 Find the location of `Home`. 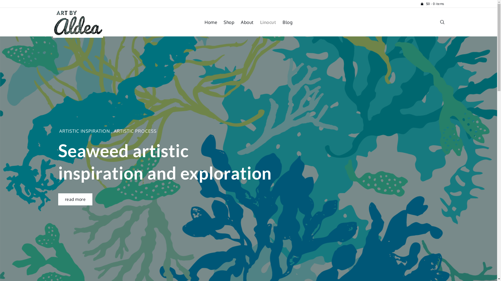

Home is located at coordinates (214, 22).